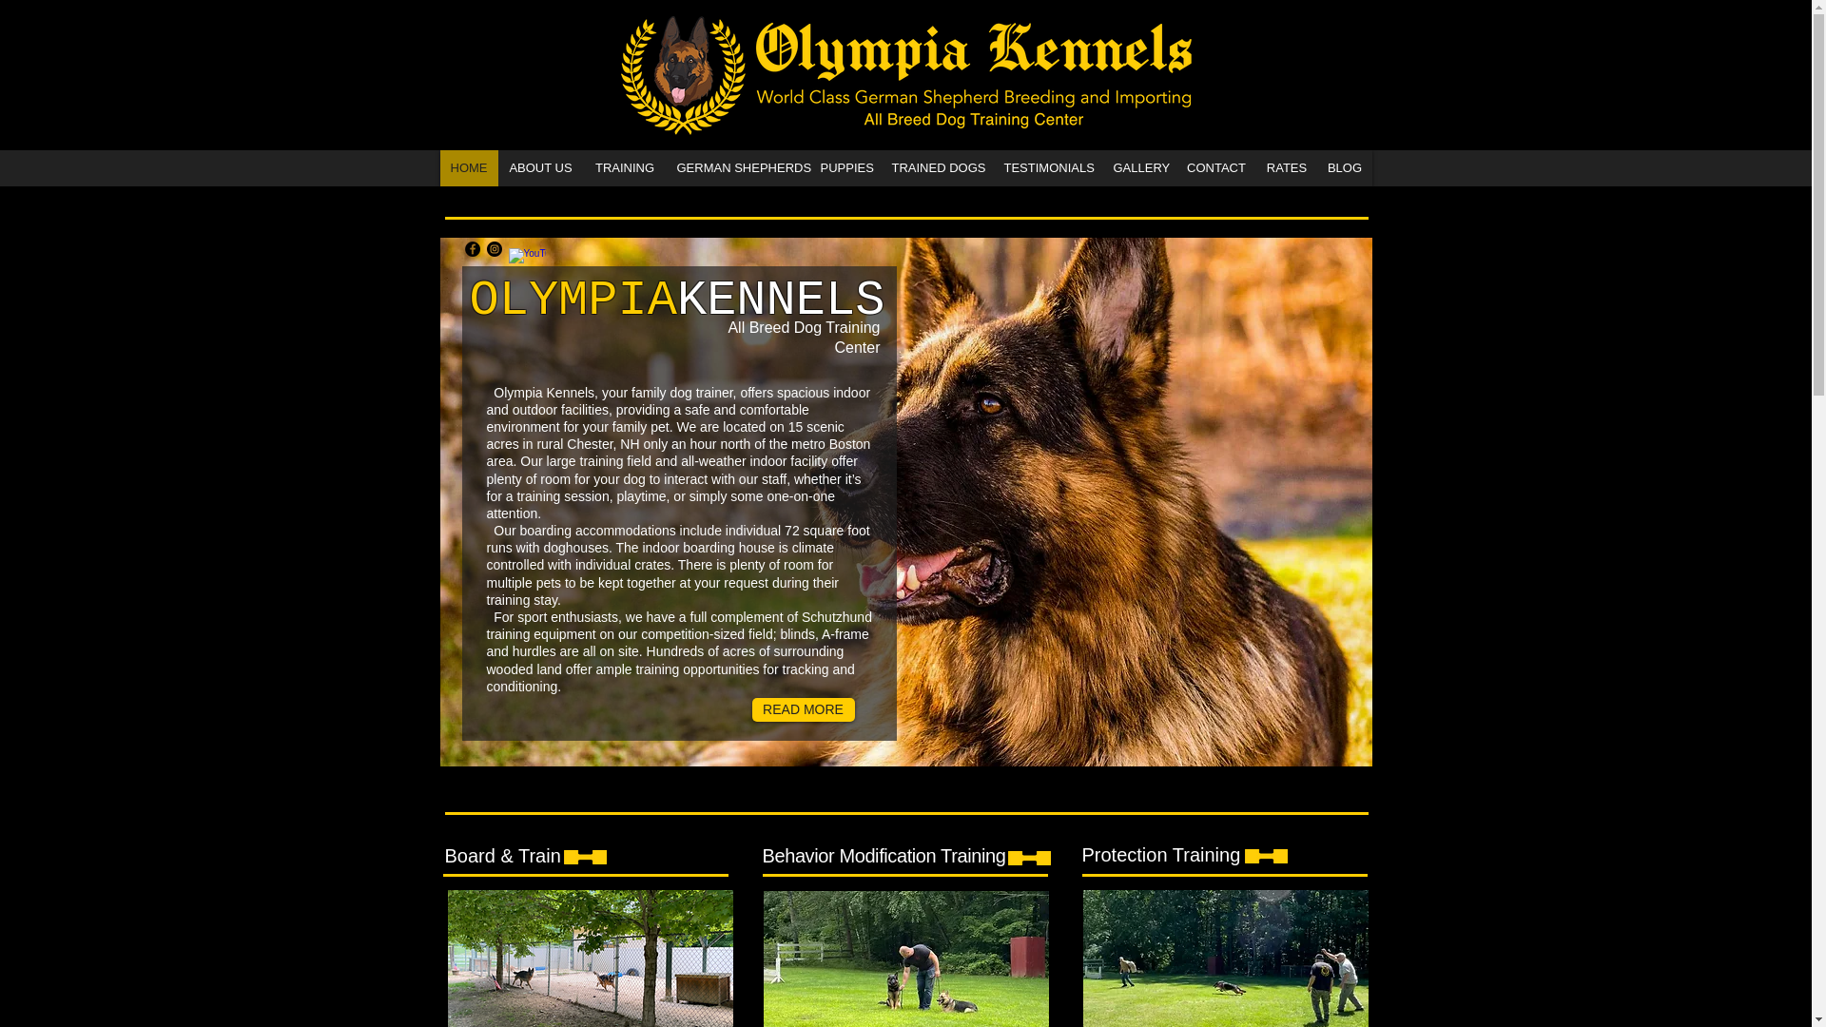 Image resolution: width=1826 pixels, height=1027 pixels. Describe the element at coordinates (624, 167) in the screenshot. I see `TRAINING` at that location.